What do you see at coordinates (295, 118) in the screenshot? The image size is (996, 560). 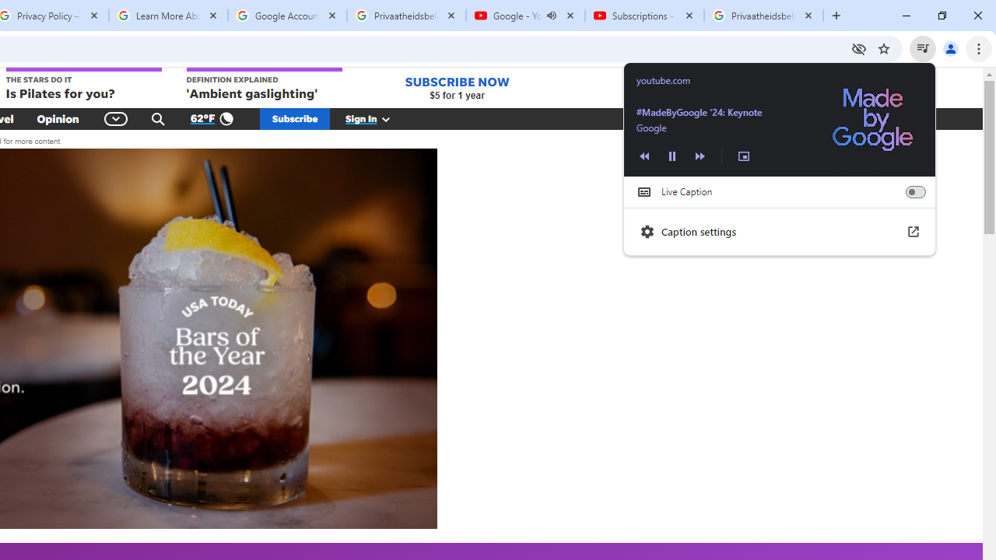 I see `Subscribe` at bounding box center [295, 118].